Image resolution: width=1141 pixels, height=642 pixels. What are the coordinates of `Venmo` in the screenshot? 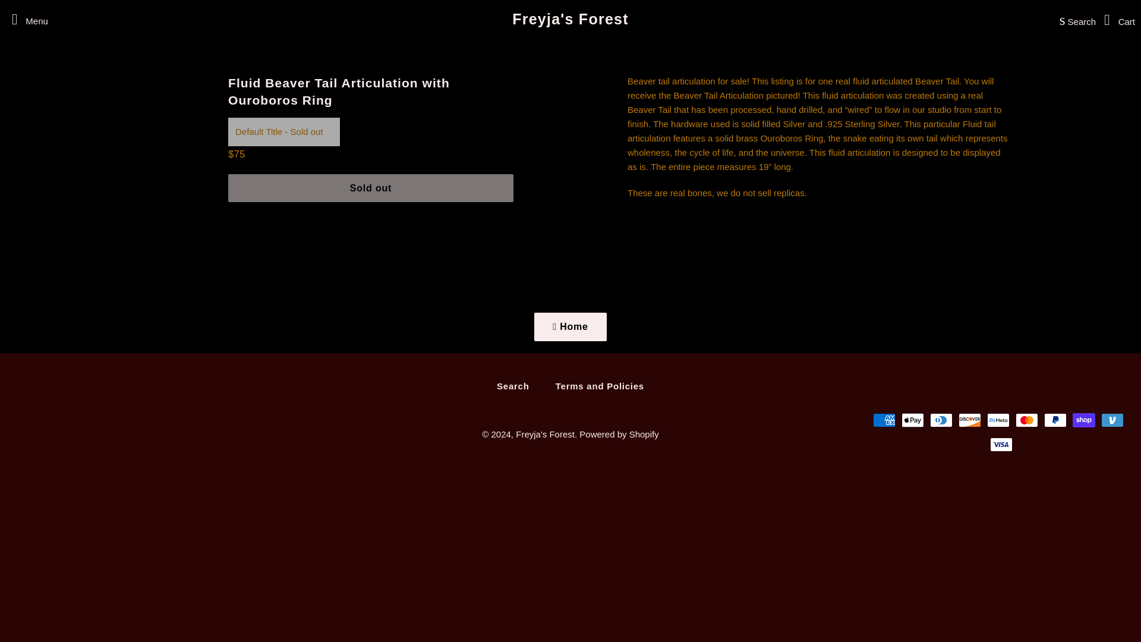 It's located at (1112, 420).